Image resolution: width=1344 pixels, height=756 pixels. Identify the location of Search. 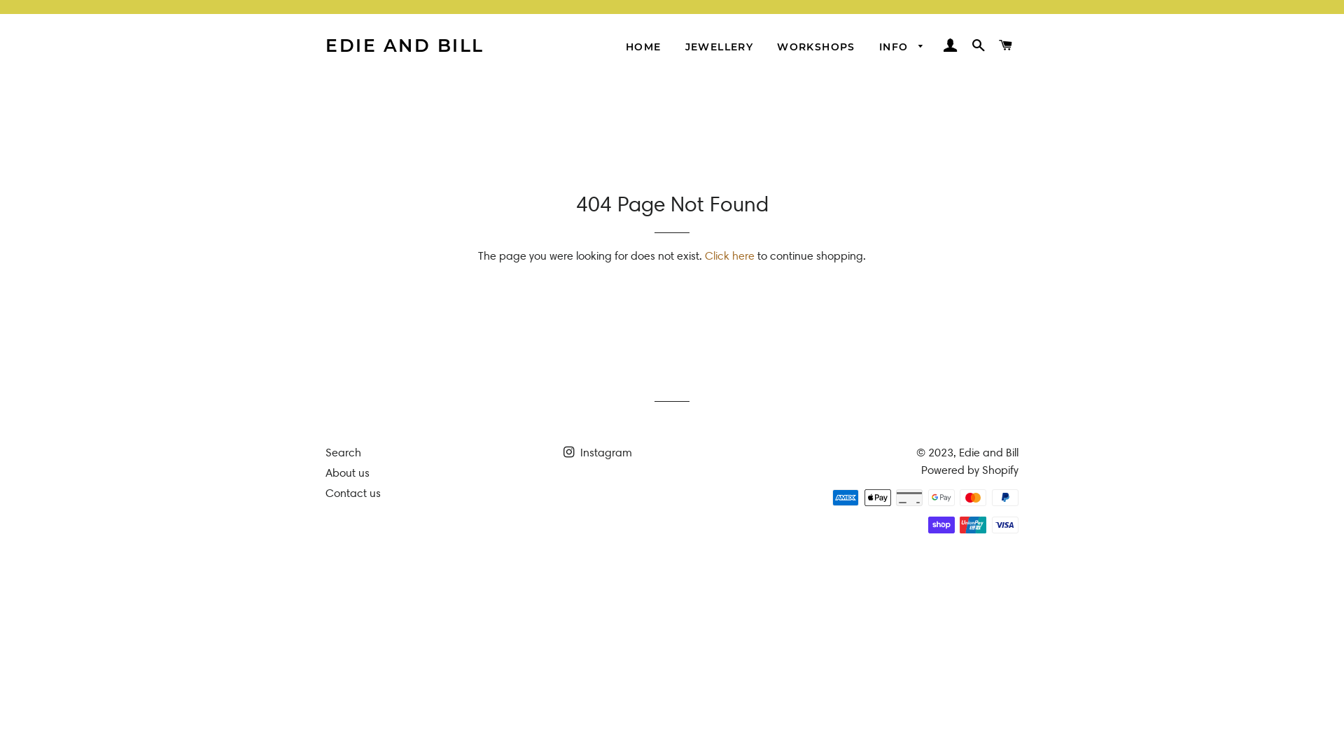
(343, 452).